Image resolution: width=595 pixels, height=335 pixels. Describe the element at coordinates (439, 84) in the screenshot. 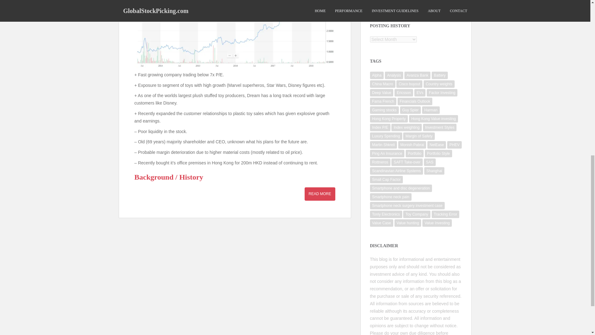

I see `Country weights` at that location.